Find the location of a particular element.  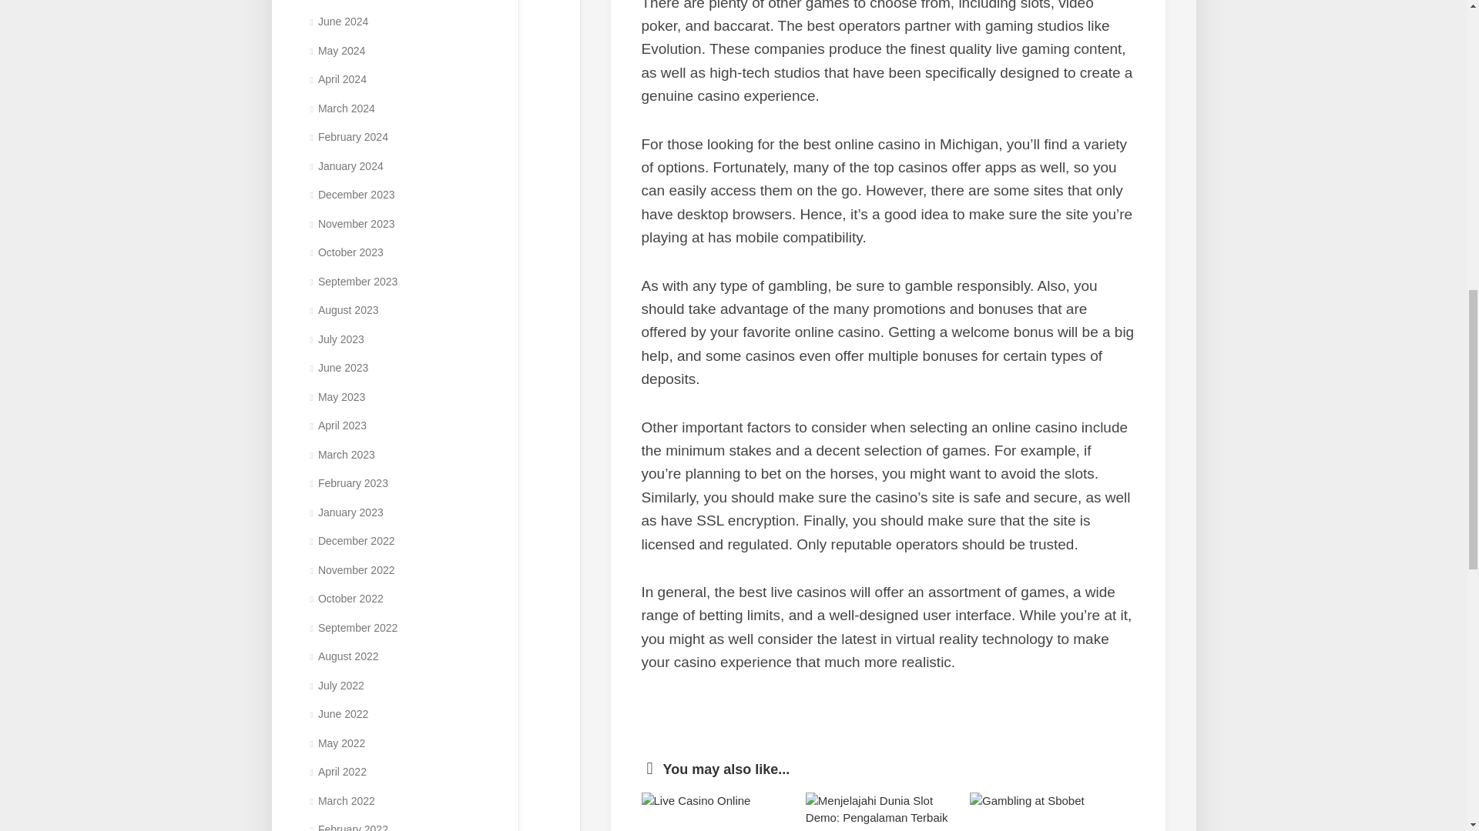

March 2024 is located at coordinates (341, 108).